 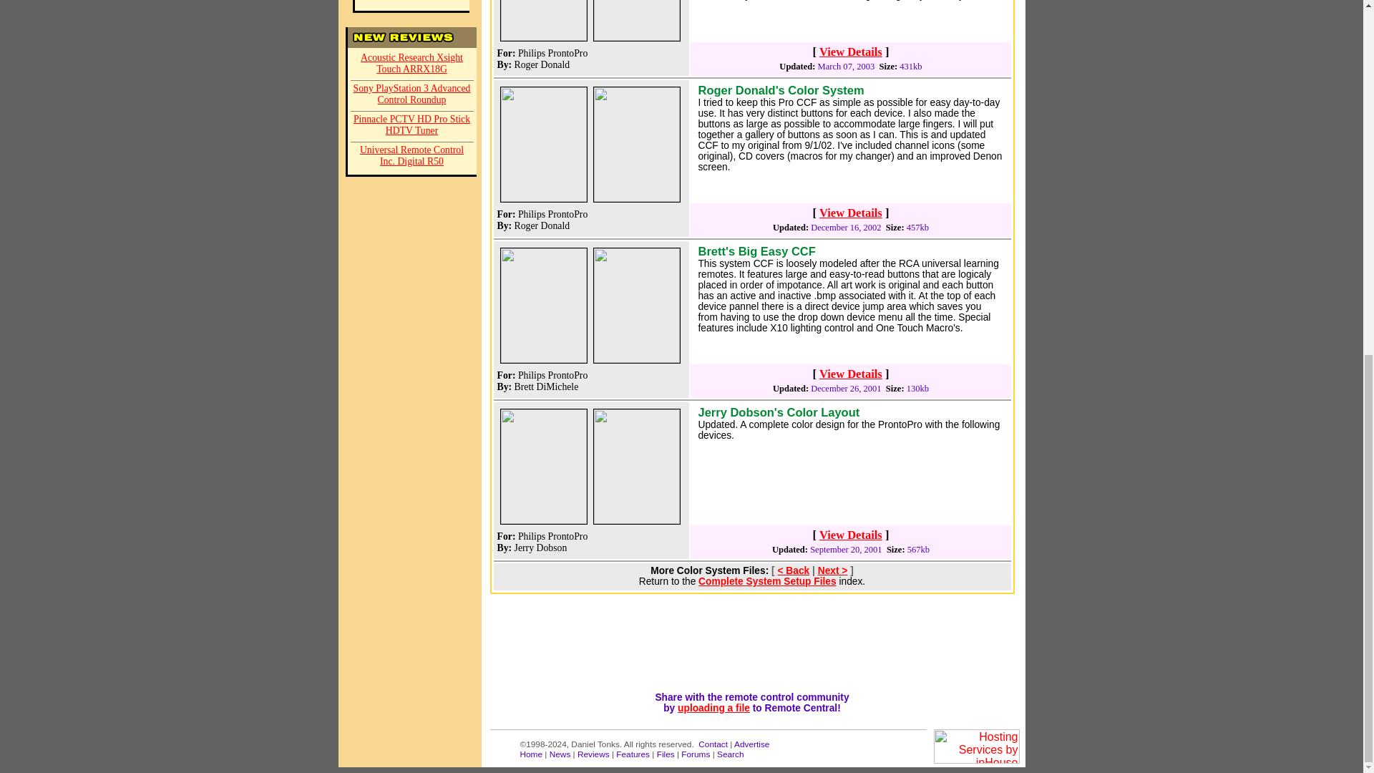 I want to click on Sony PlayStation 3 Advanced Control Roundup, so click(x=412, y=96).